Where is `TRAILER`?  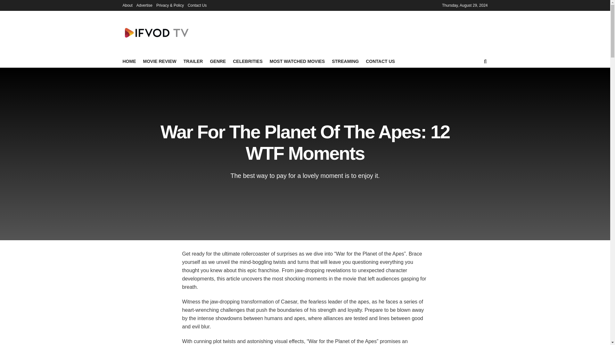 TRAILER is located at coordinates (193, 61).